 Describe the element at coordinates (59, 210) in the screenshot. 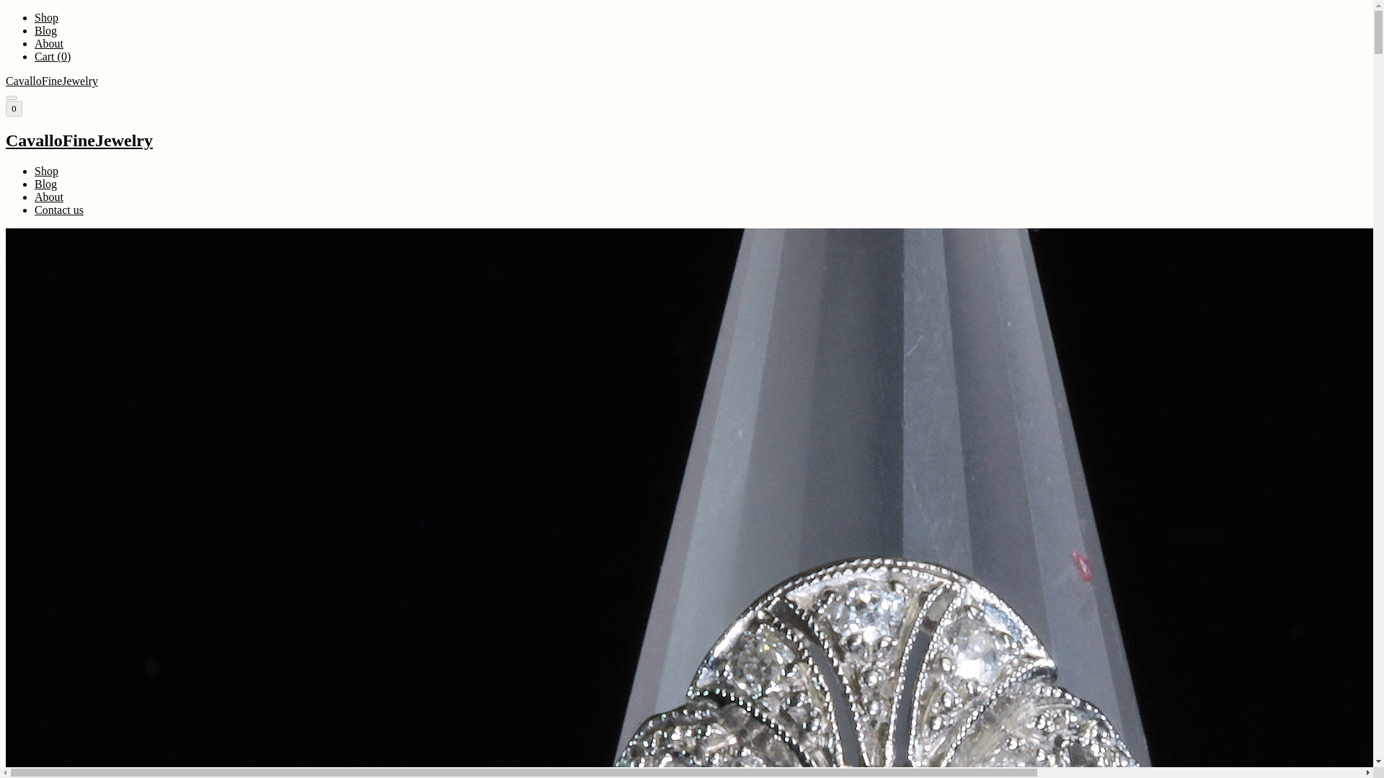

I see `Contact us` at that location.